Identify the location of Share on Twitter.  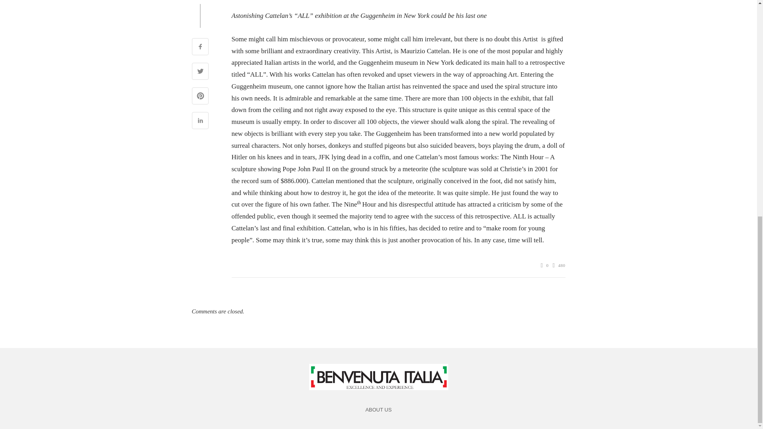
(199, 72).